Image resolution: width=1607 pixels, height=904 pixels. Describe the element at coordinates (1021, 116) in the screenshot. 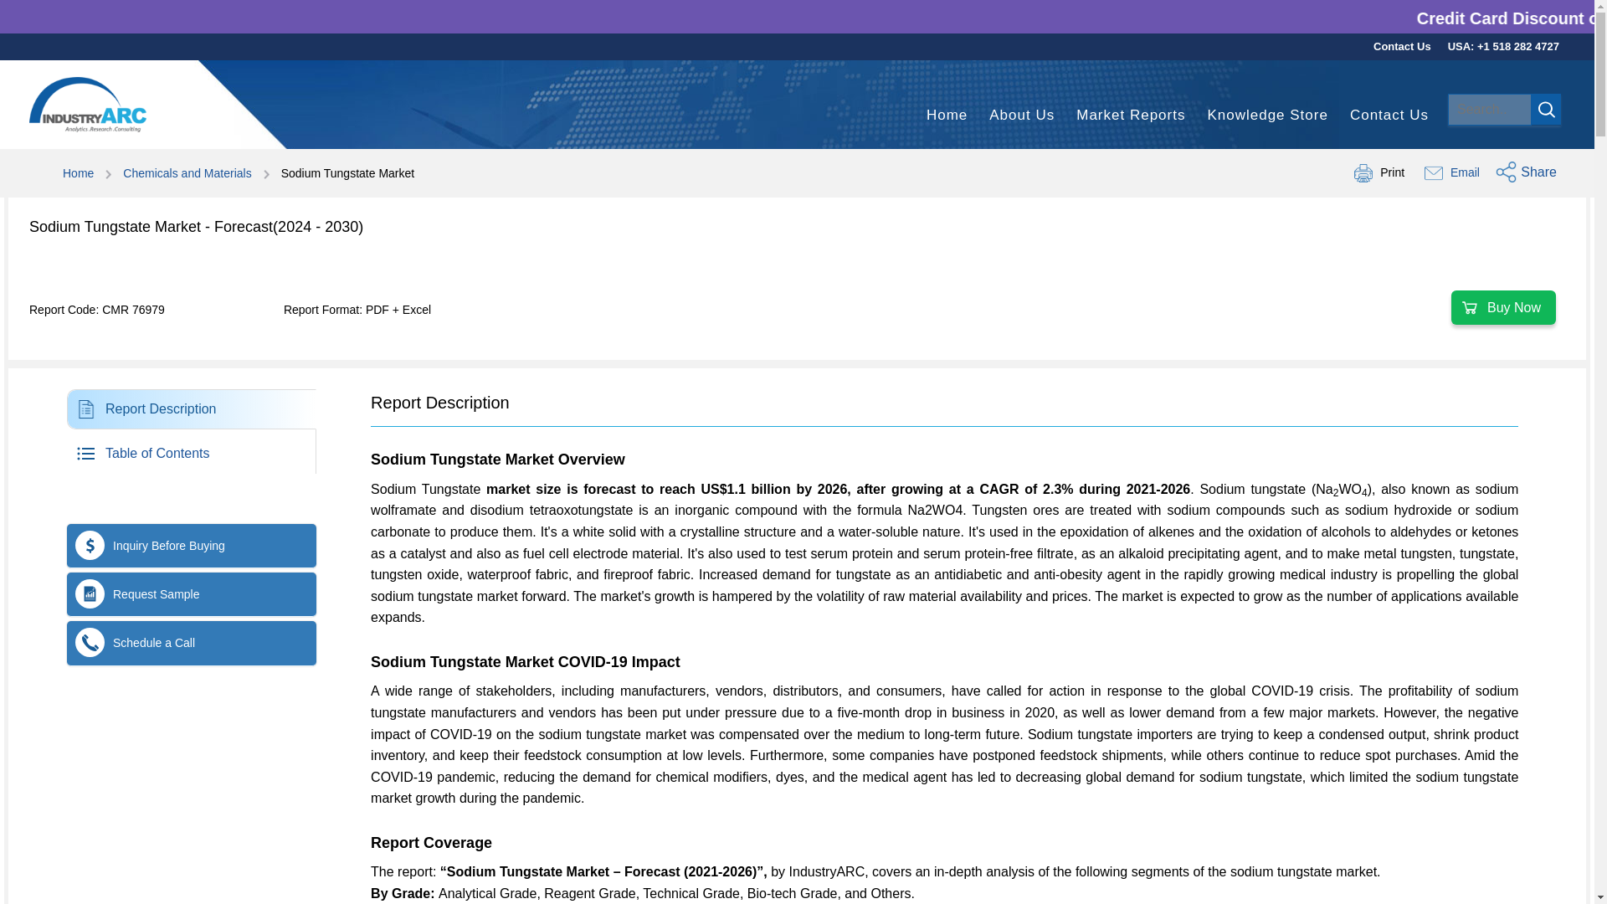

I see `About Us` at that location.